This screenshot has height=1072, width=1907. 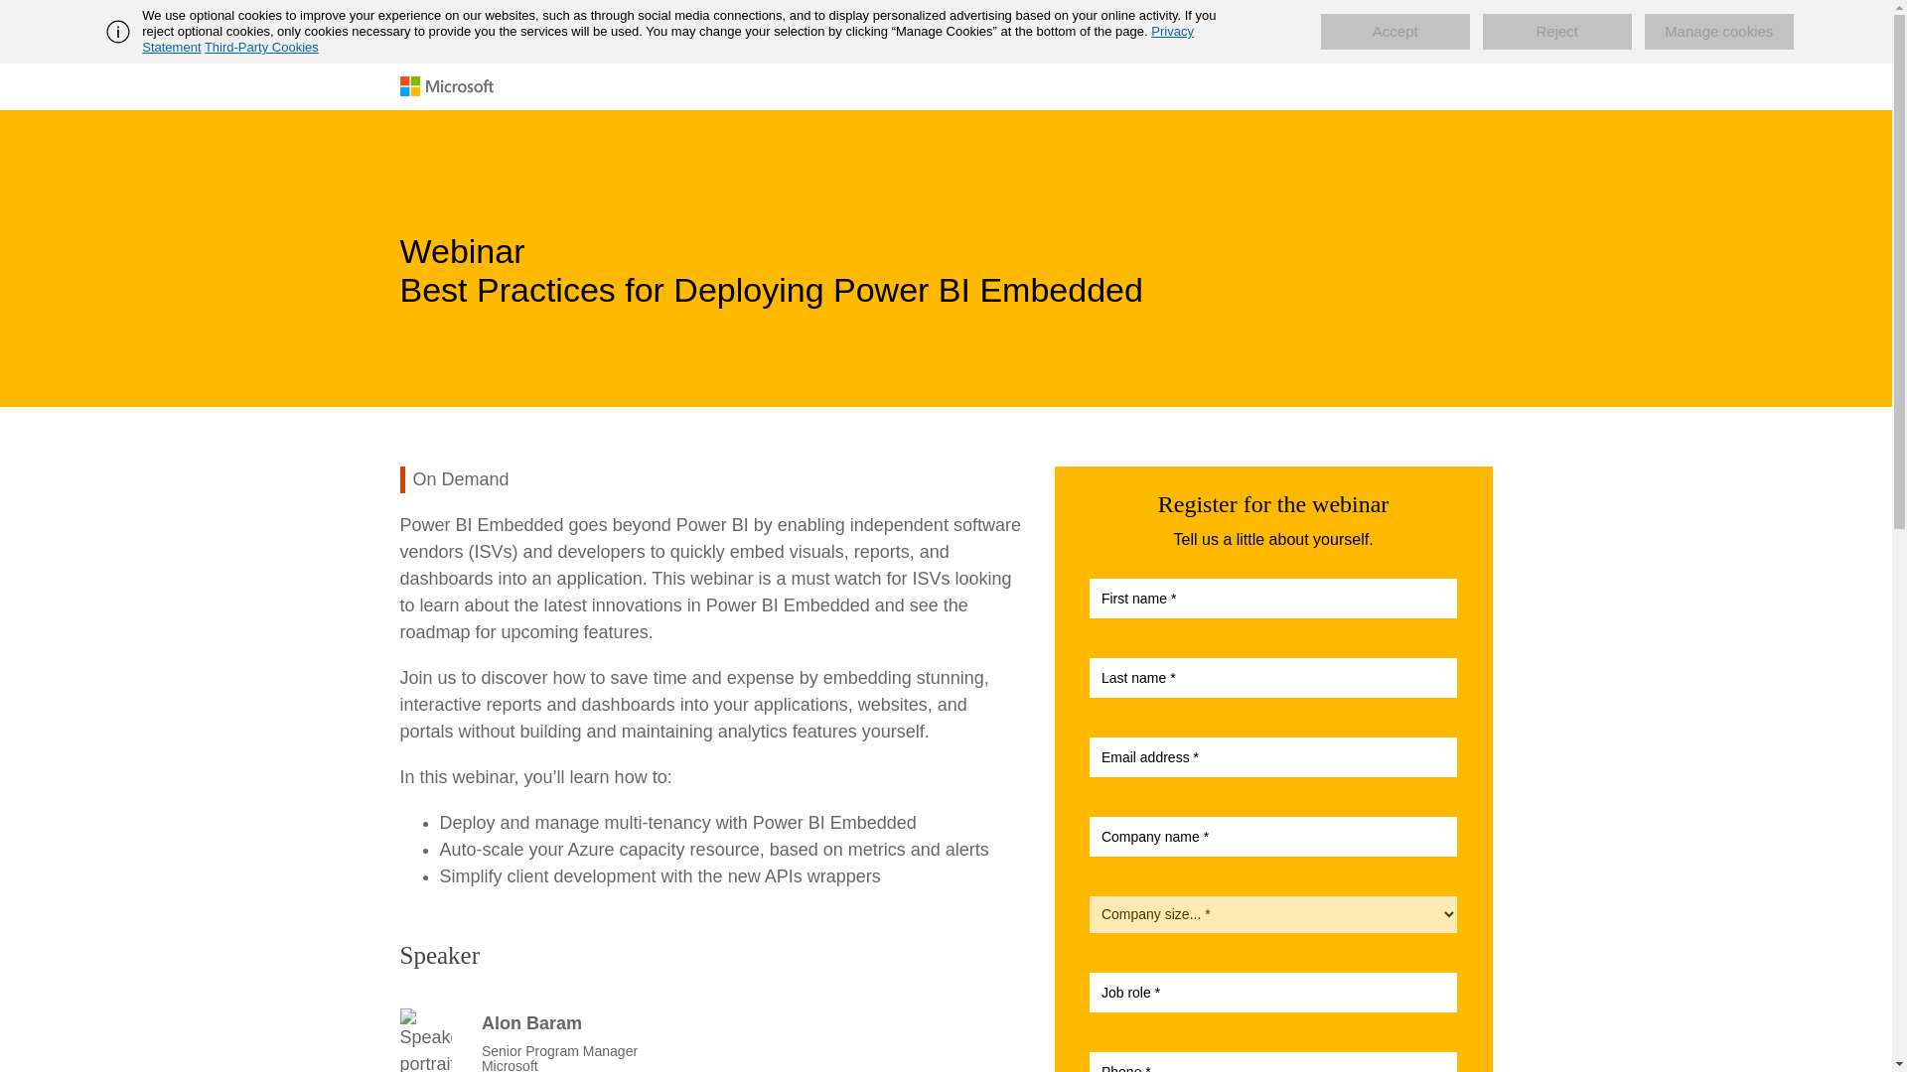 I want to click on Reject, so click(x=1557, y=32).